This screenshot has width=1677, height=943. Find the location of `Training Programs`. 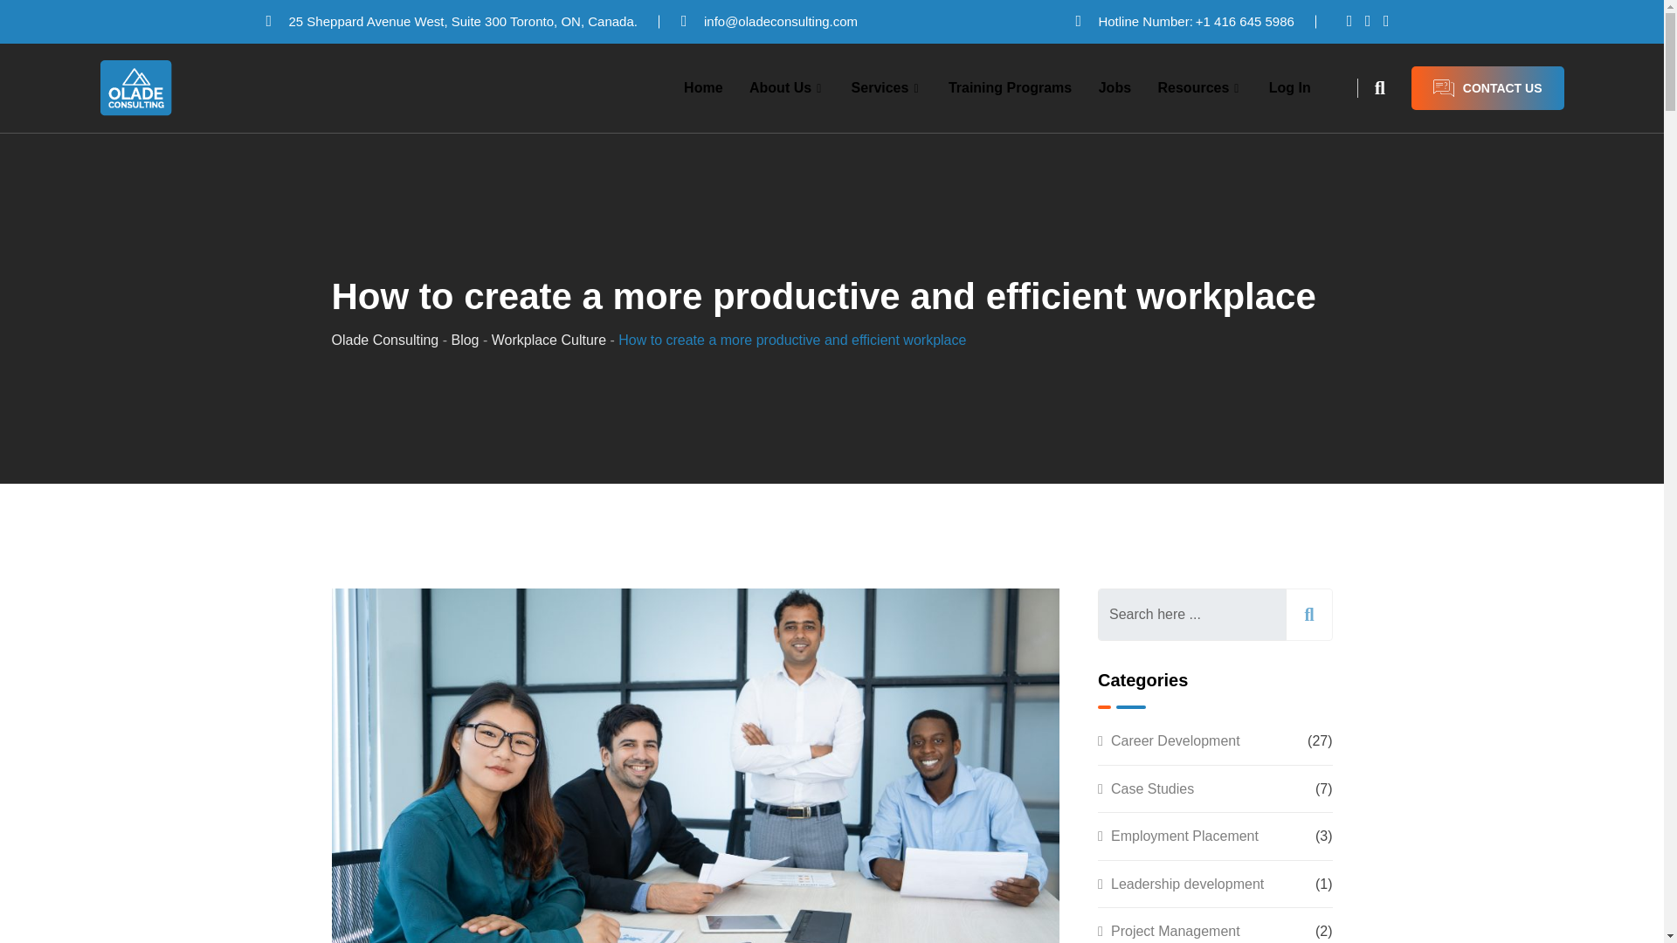

Training Programs is located at coordinates (1010, 87).